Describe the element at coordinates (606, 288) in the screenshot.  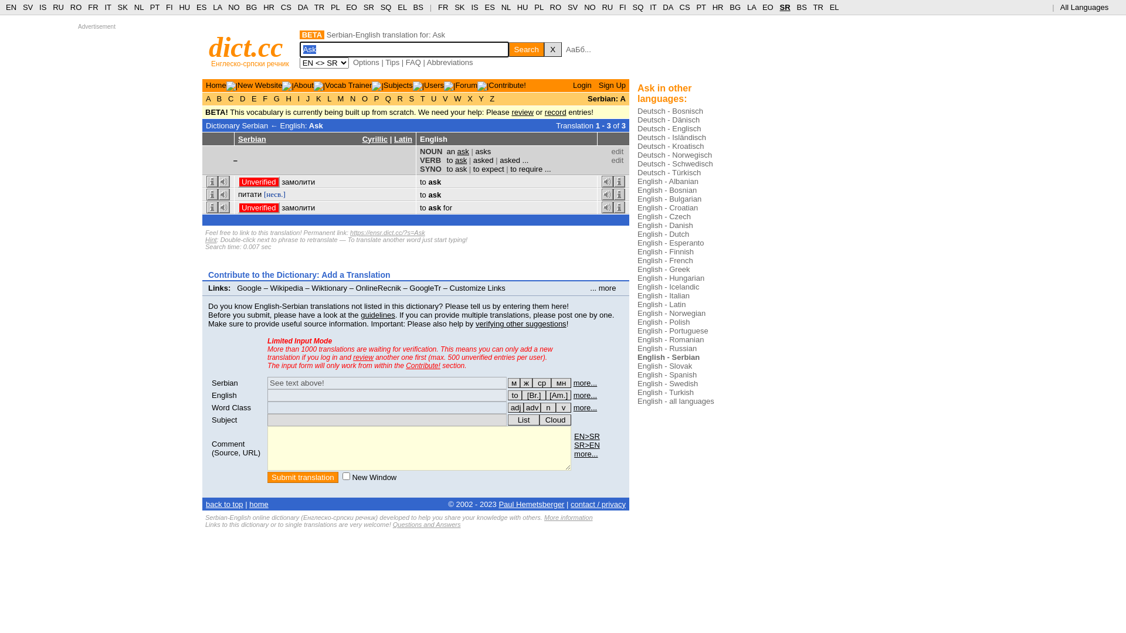
I see `... more` at that location.